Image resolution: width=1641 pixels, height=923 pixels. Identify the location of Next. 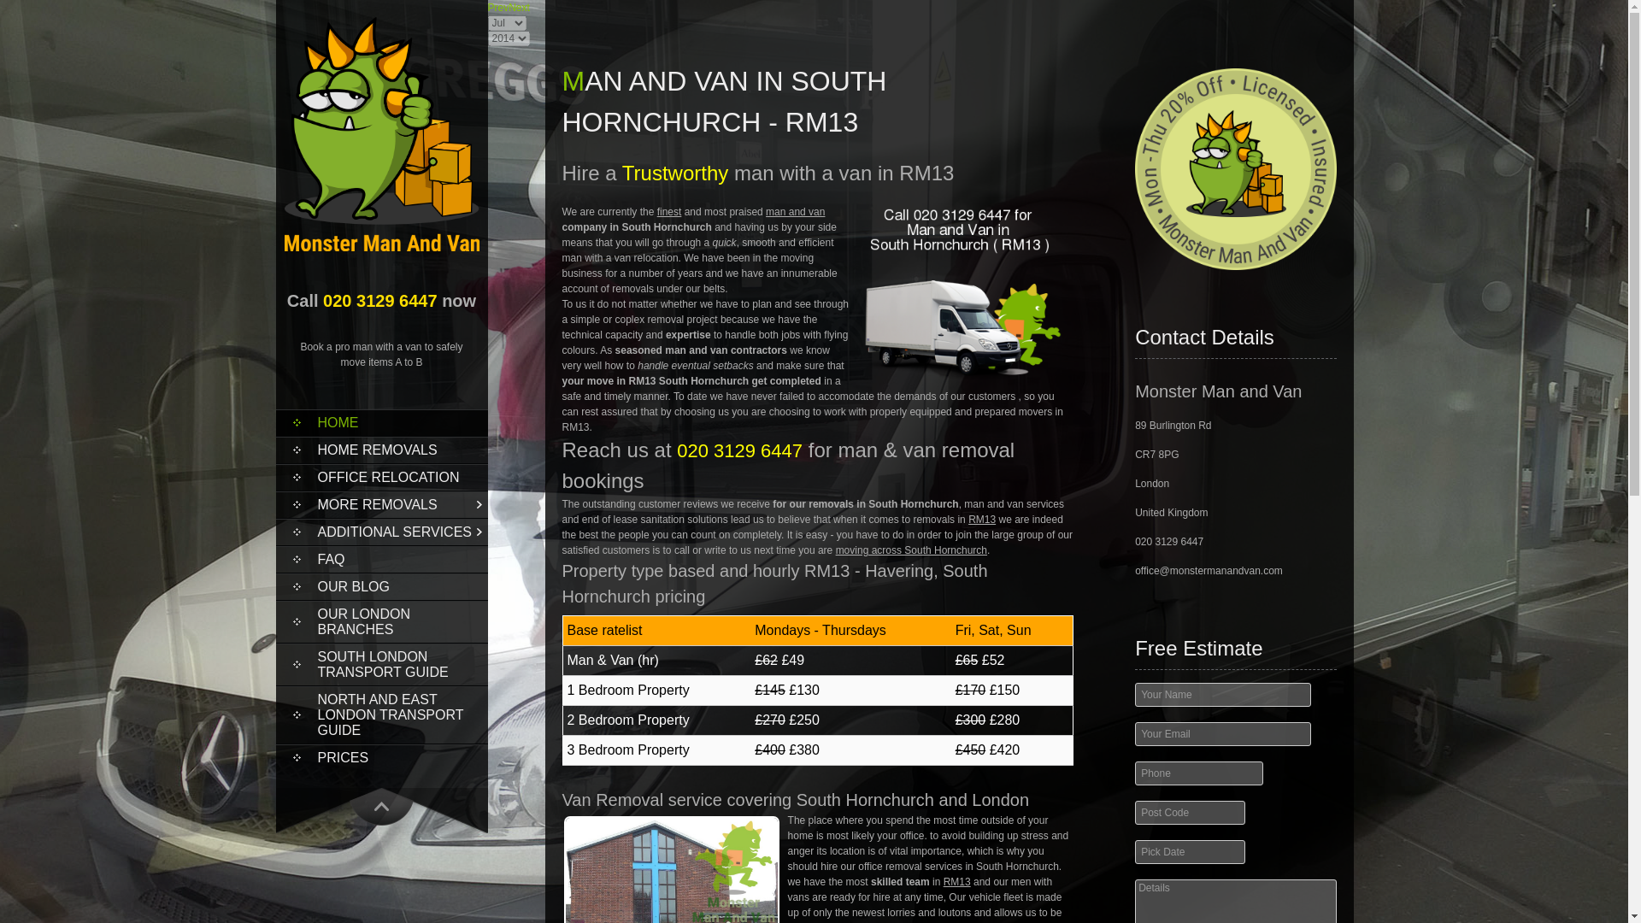
(520, 8).